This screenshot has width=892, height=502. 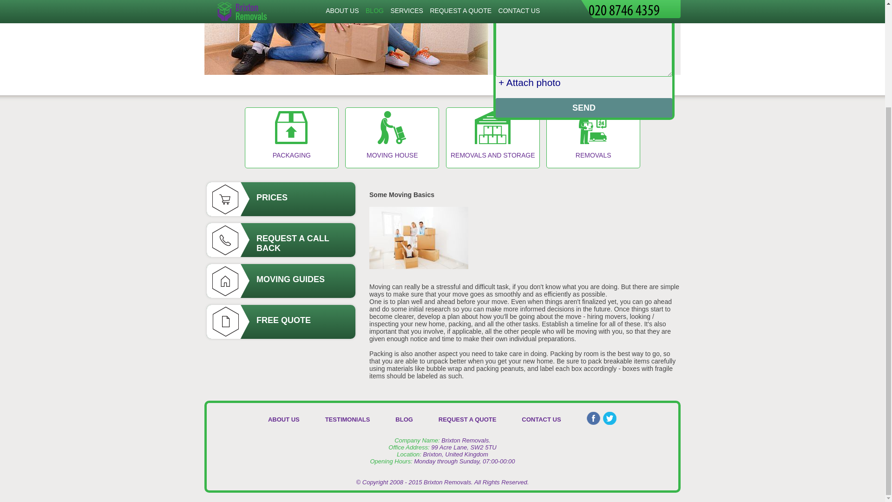 What do you see at coordinates (281, 322) in the screenshot?
I see `FREE QUOTE` at bounding box center [281, 322].